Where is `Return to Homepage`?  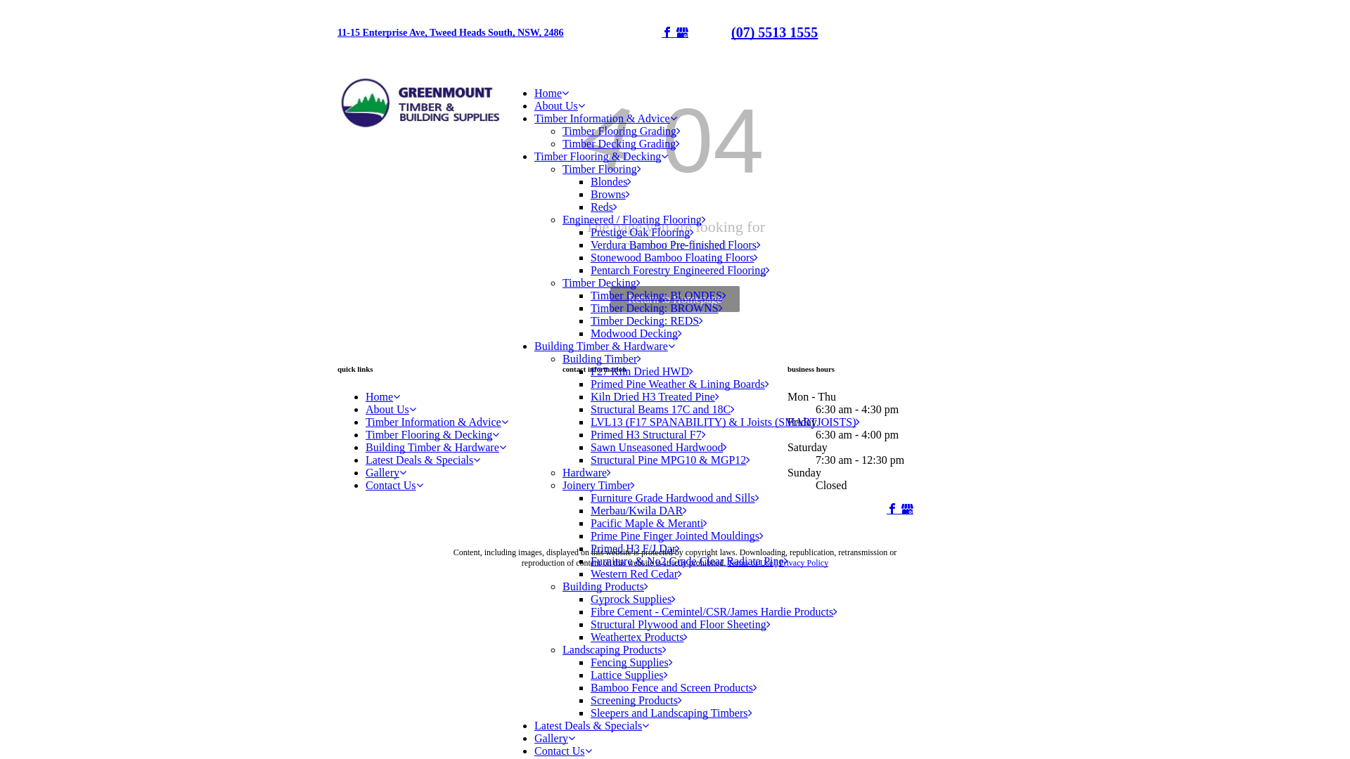 Return to Homepage is located at coordinates (675, 299).